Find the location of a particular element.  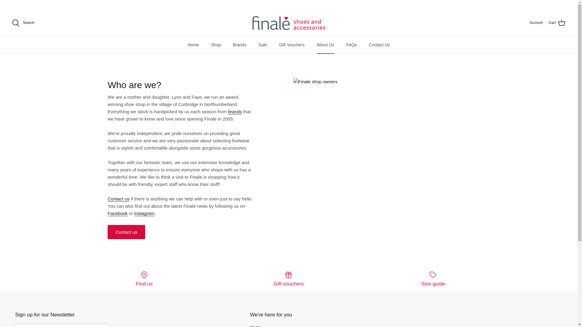

Cart is located at coordinates (557, 23).